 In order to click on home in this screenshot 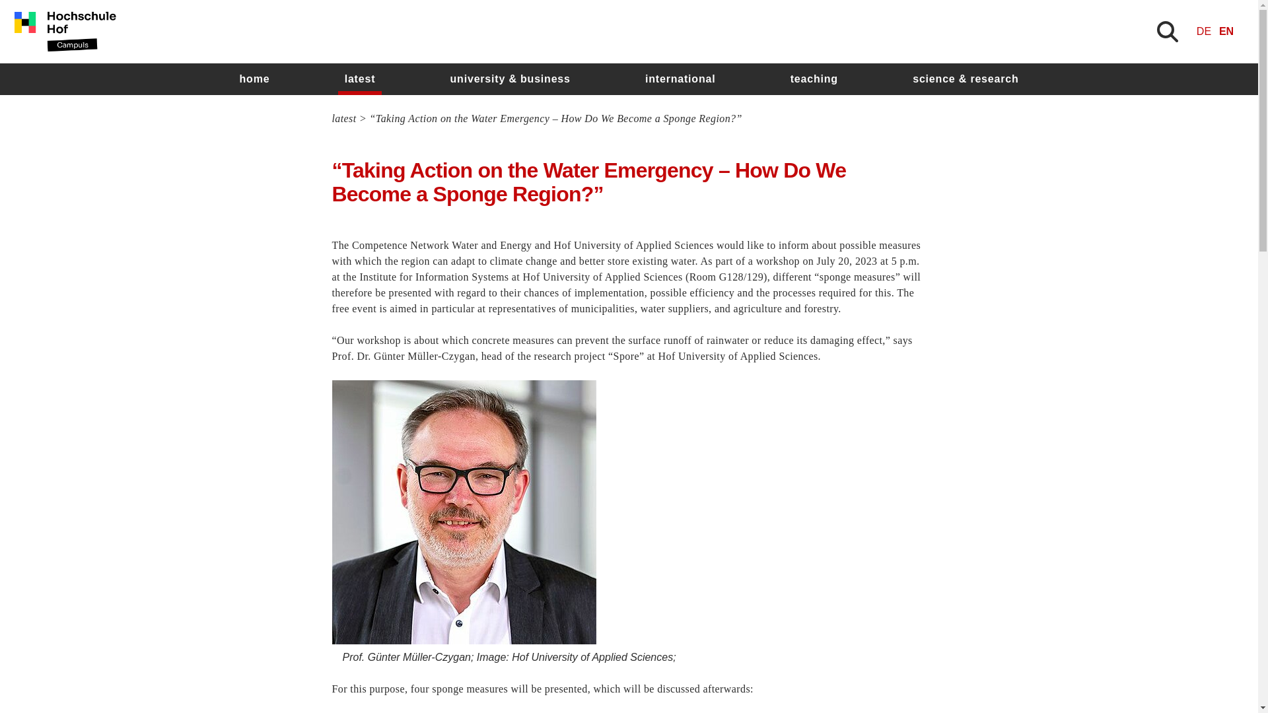, I will do `click(254, 79)`.